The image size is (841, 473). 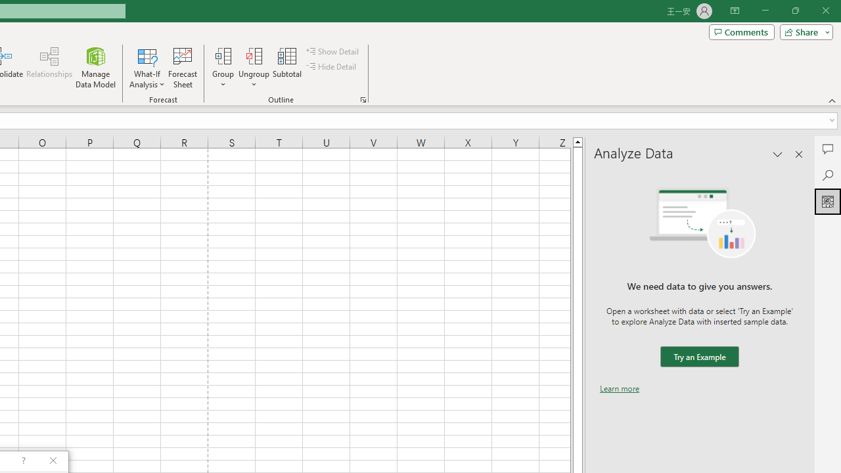 What do you see at coordinates (333, 51) in the screenshot?
I see `Show Detail` at bounding box center [333, 51].